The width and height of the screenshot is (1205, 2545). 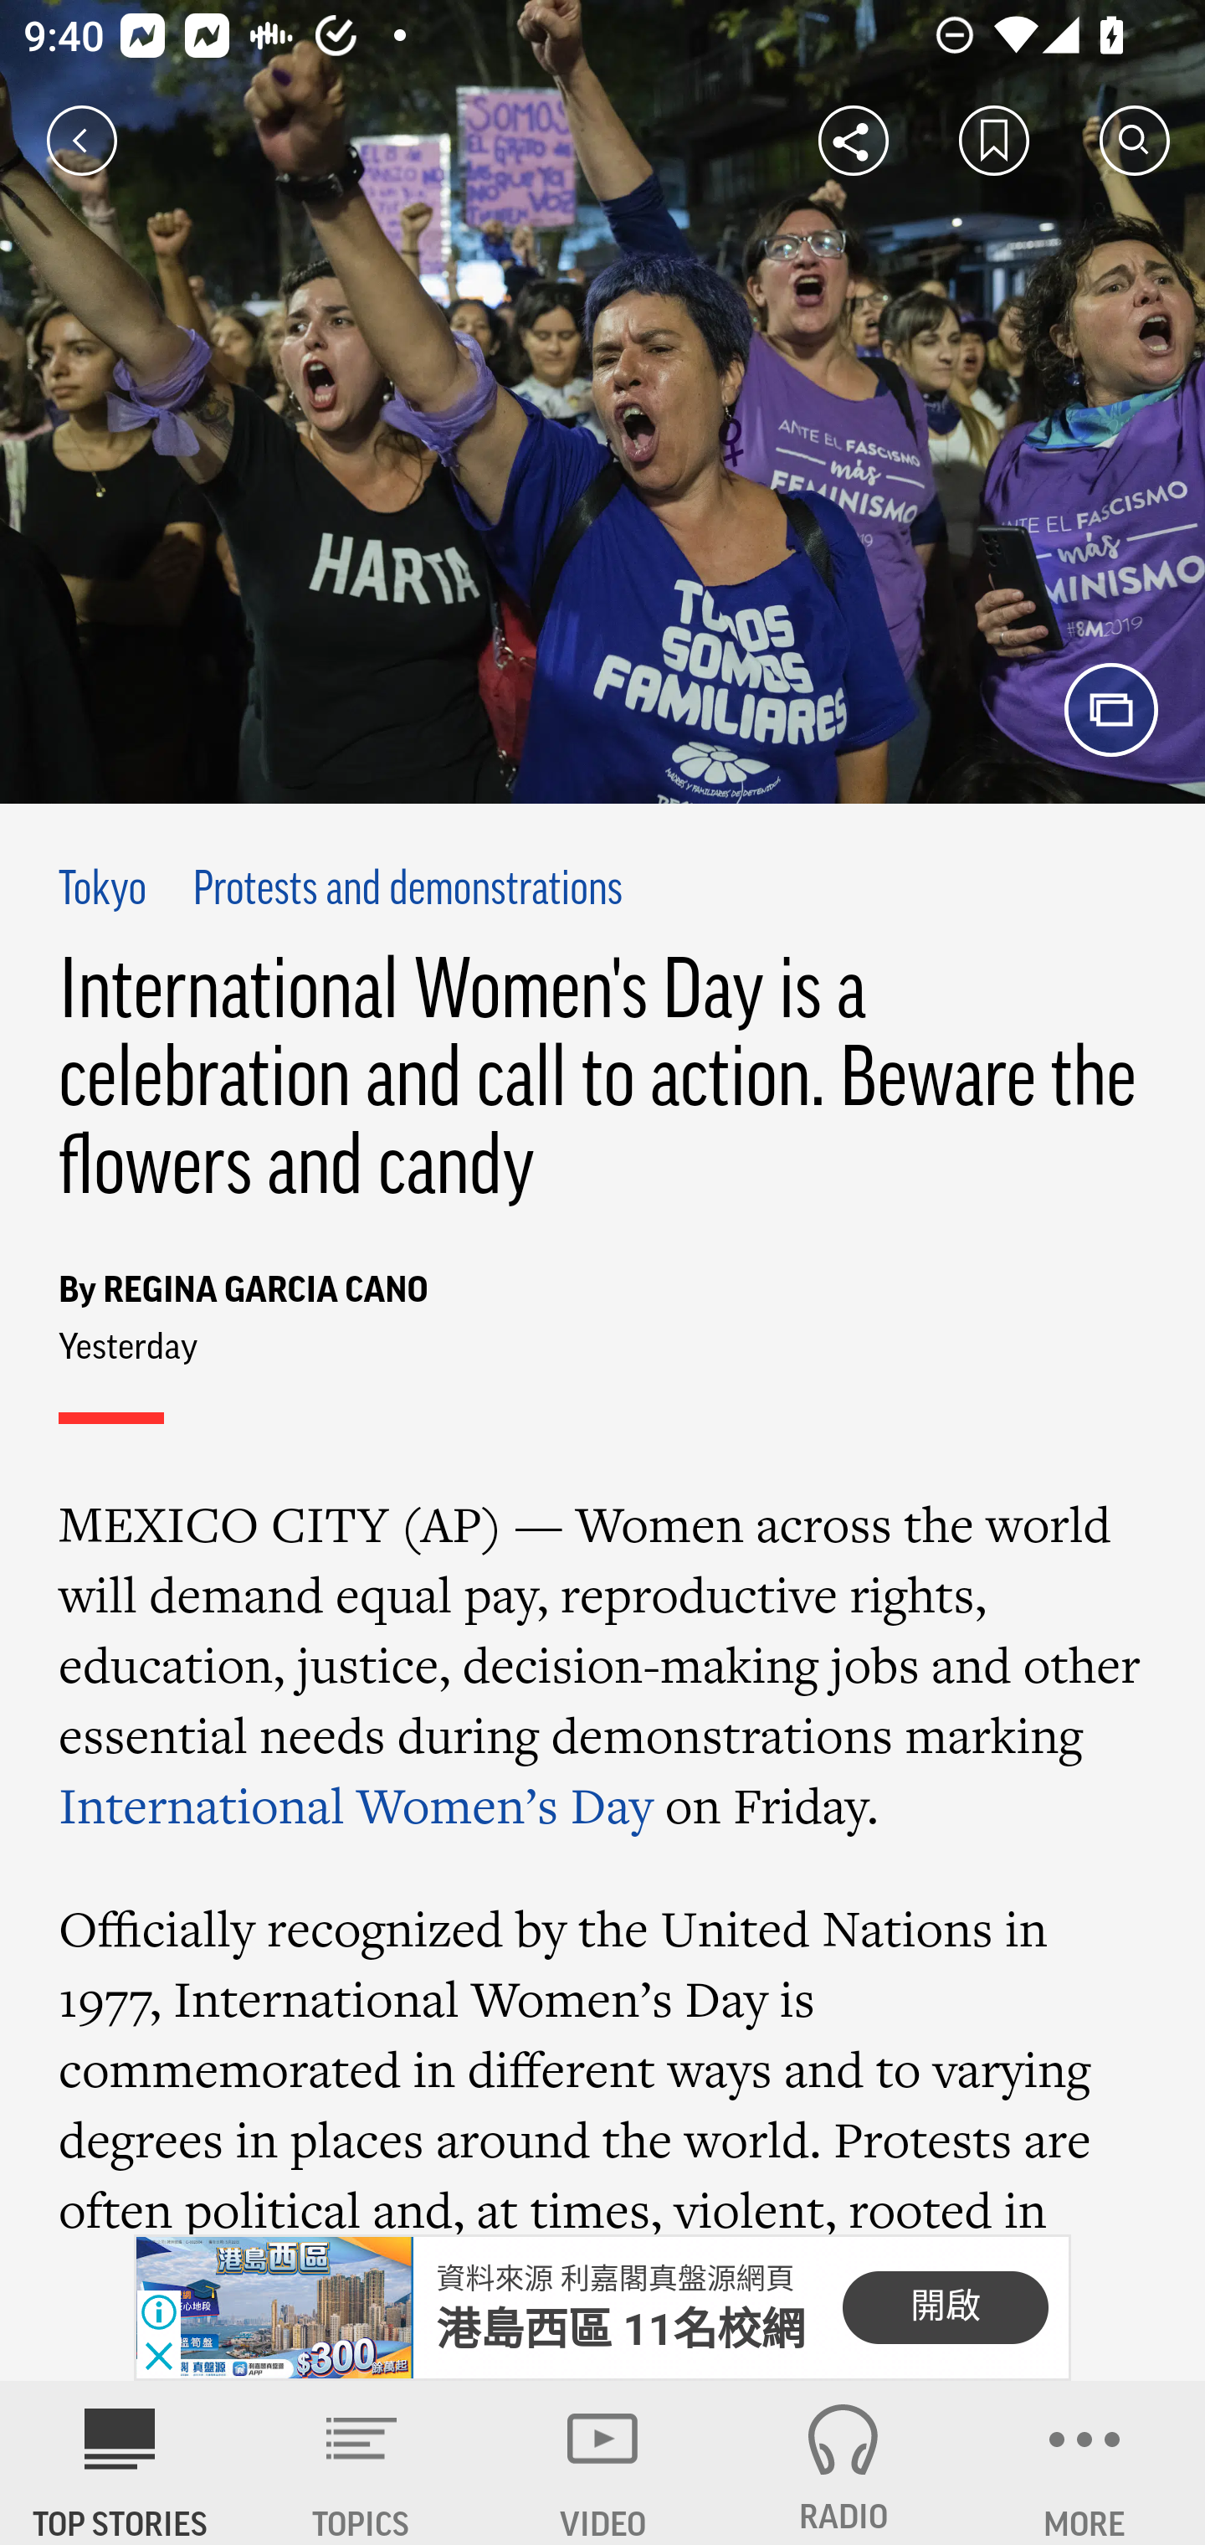 What do you see at coordinates (104, 892) in the screenshot?
I see `Tokyo` at bounding box center [104, 892].